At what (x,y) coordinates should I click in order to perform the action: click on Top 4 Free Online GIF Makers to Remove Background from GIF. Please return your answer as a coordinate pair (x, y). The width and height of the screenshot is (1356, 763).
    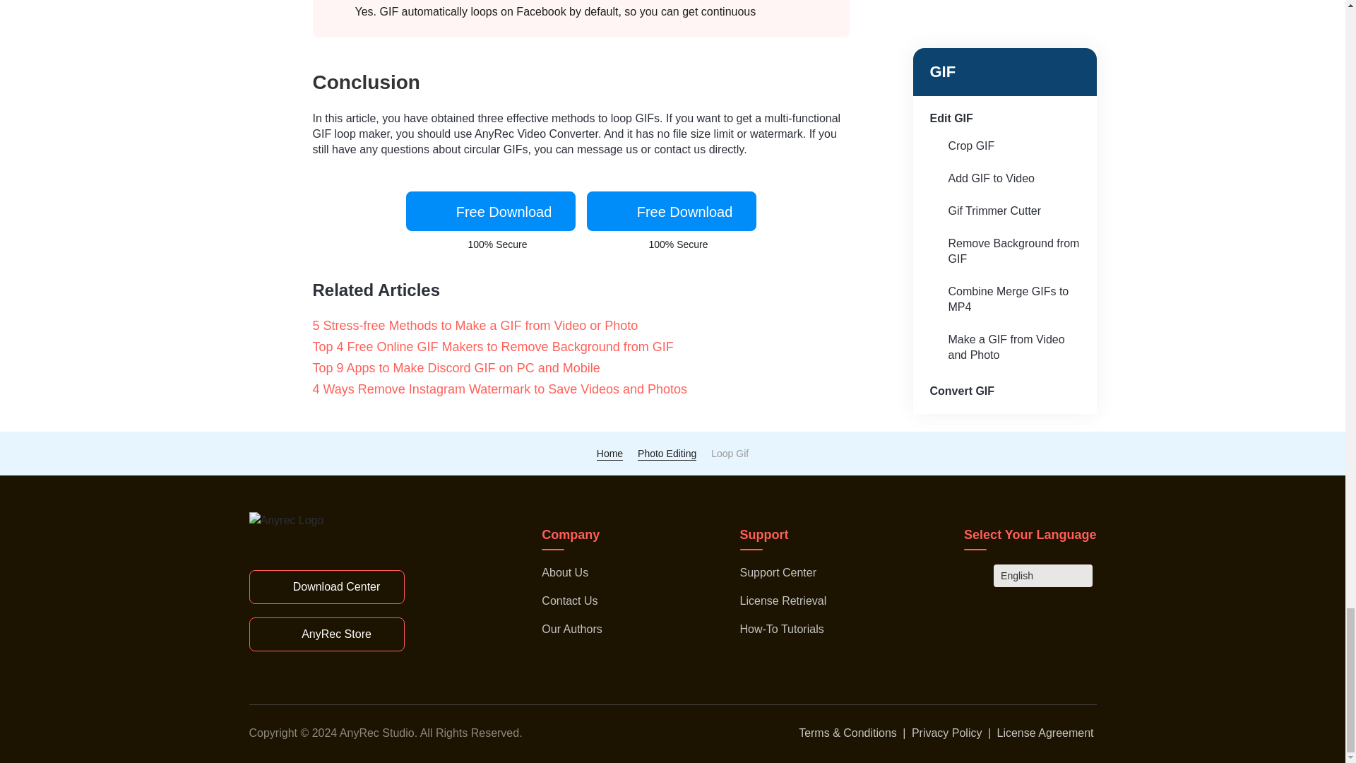
    Looking at the image, I should click on (506, 347).